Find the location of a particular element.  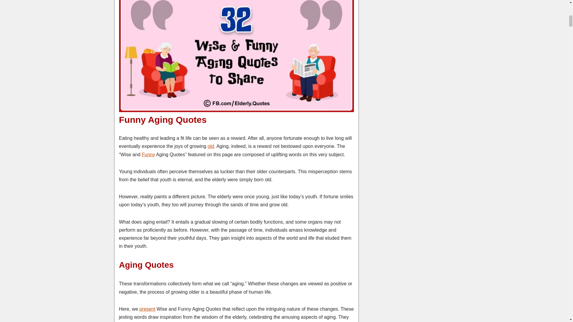

old is located at coordinates (211, 146).